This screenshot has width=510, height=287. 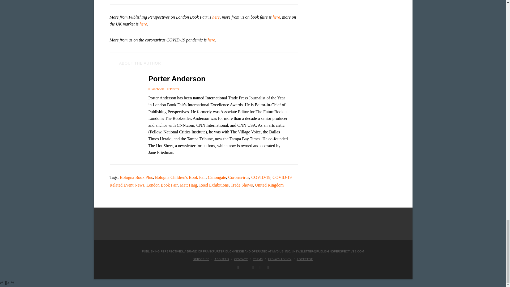 What do you see at coordinates (201, 259) in the screenshot?
I see `Subscribe to Publishing Perspectives` at bounding box center [201, 259].